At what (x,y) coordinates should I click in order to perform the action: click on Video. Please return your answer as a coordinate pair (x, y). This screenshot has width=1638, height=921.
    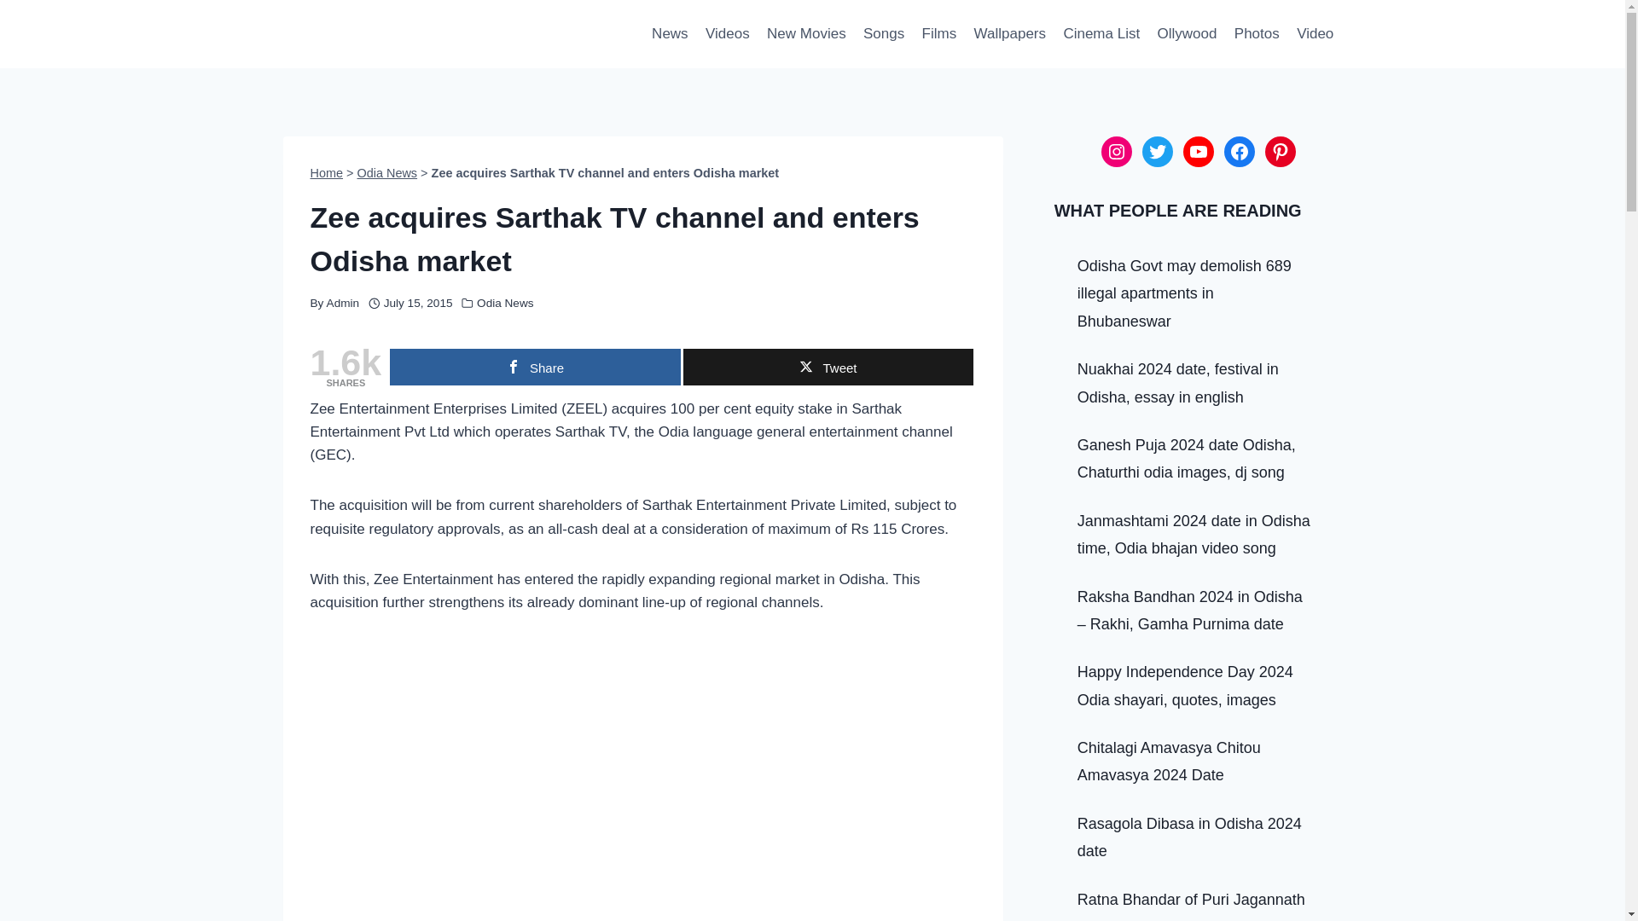
    Looking at the image, I should click on (1316, 34).